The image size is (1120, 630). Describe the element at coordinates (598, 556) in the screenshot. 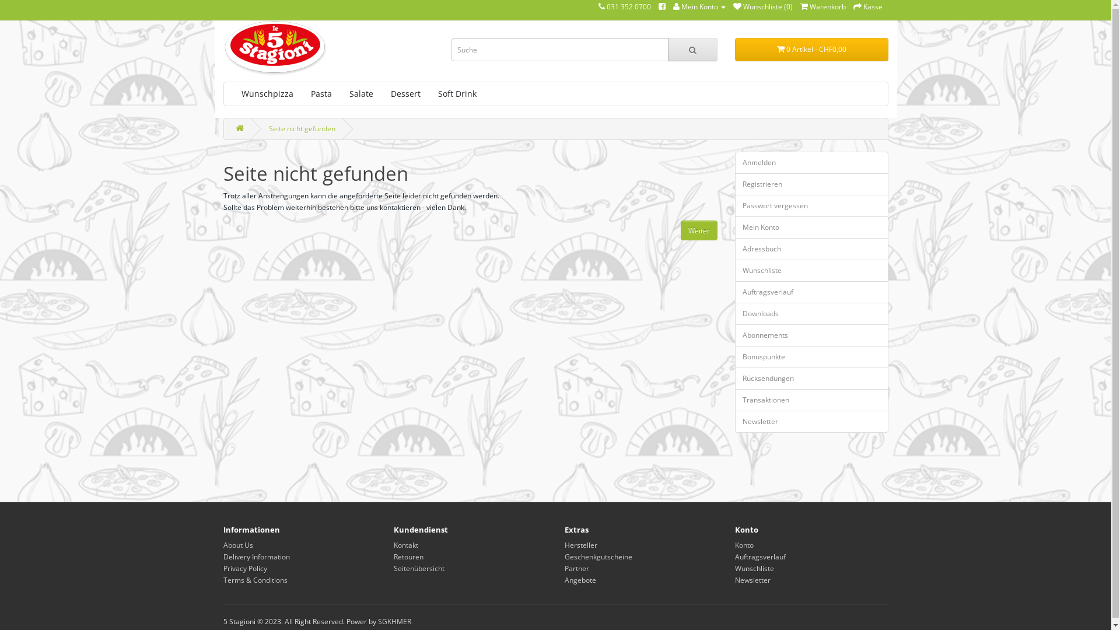

I see `Geschenkgutscheine` at that location.